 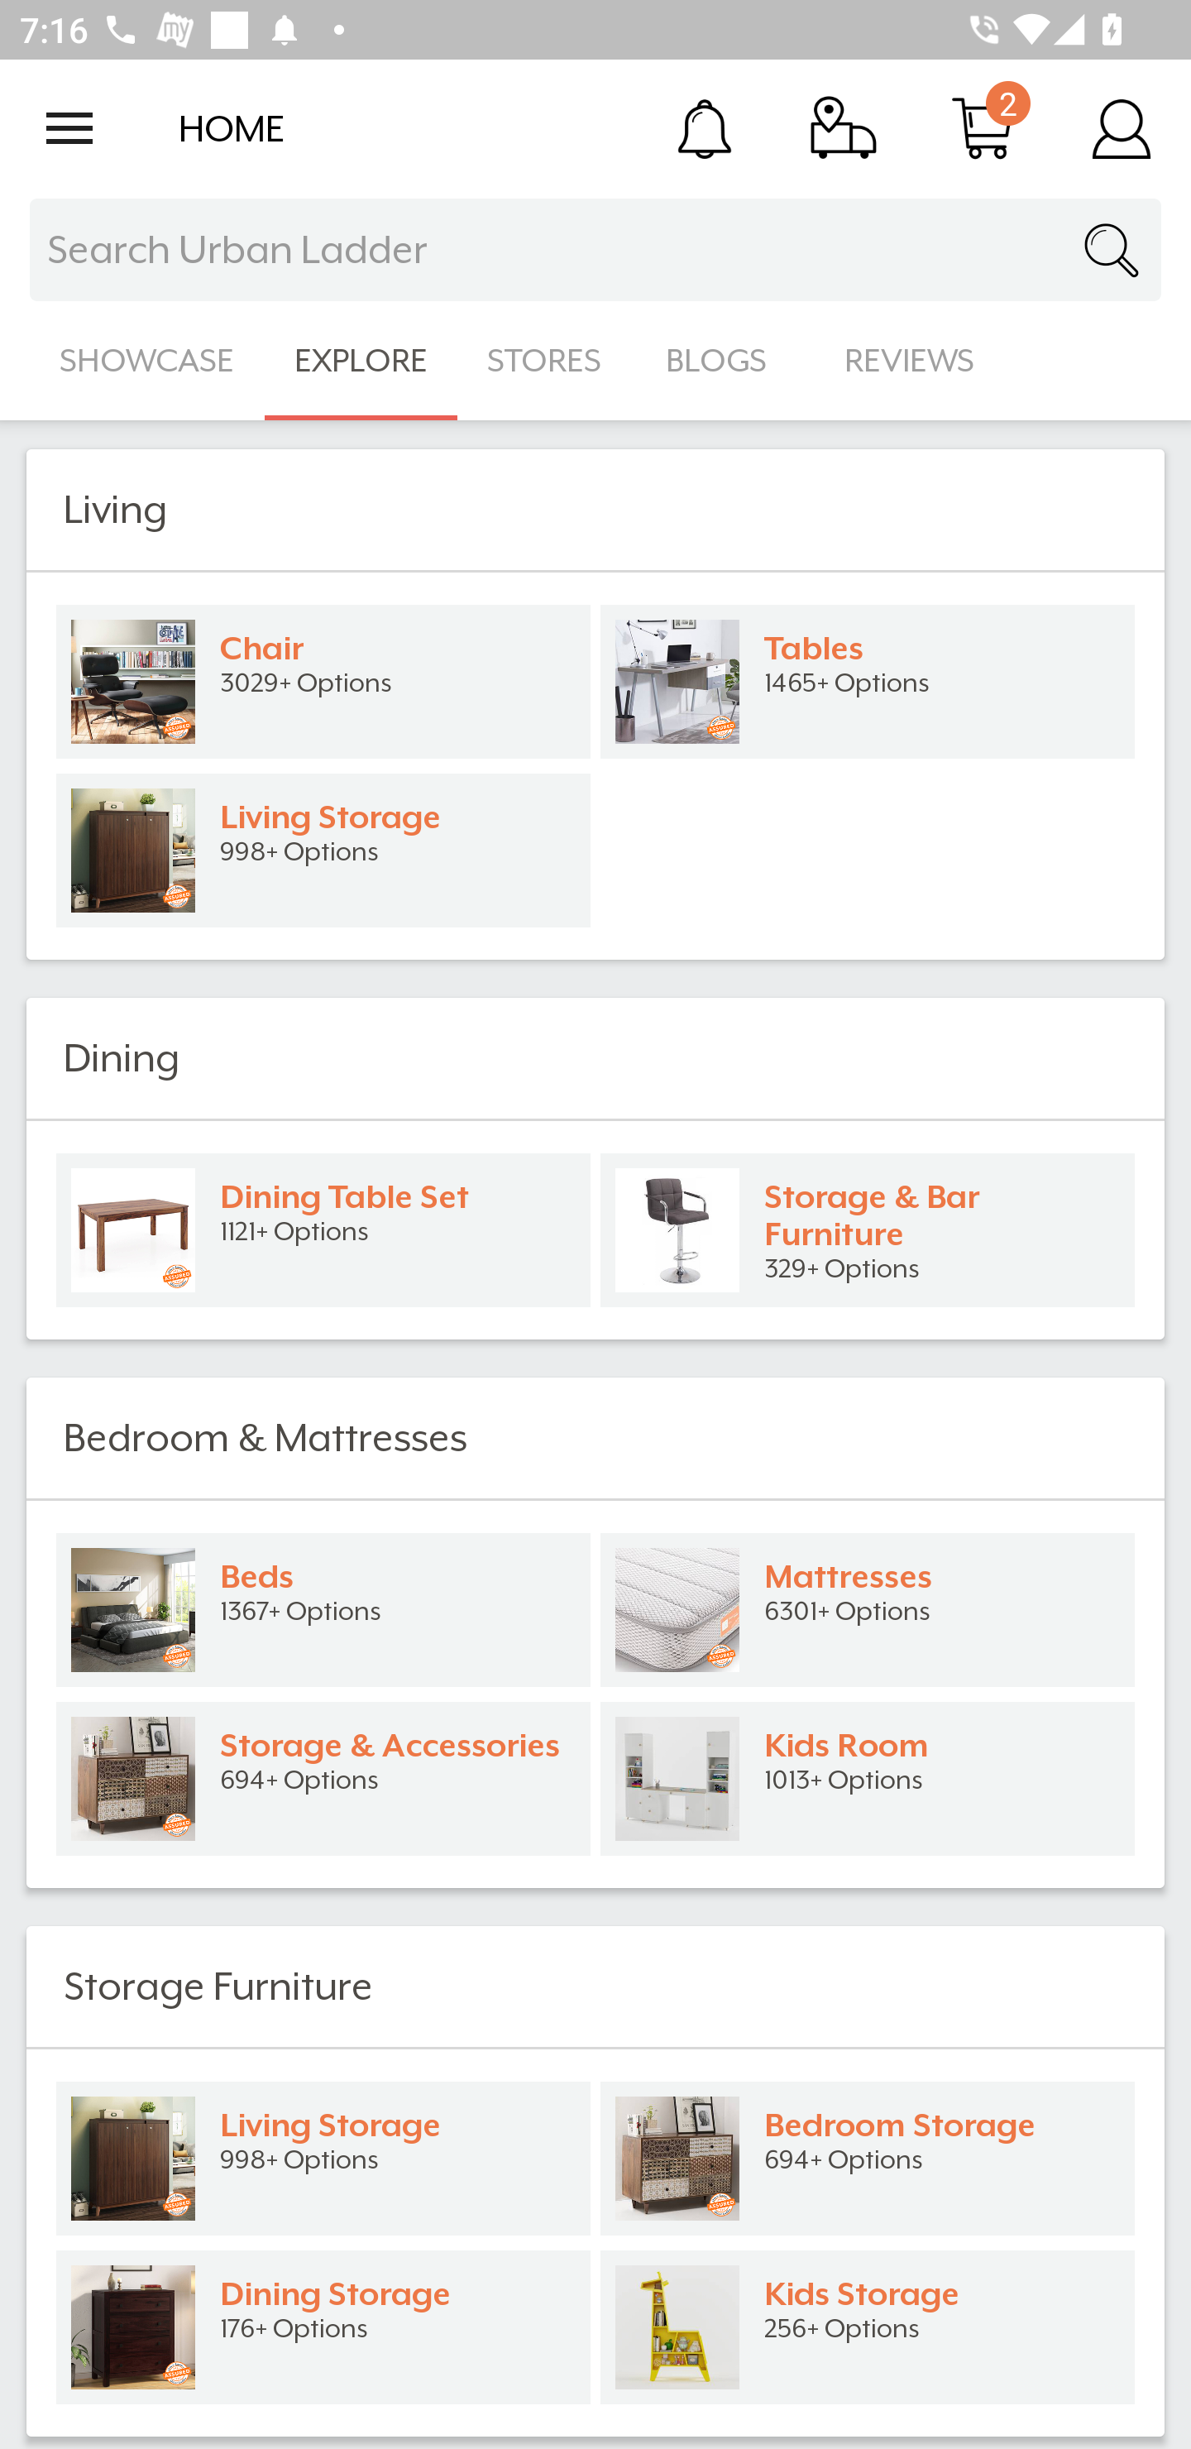 What do you see at coordinates (725, 361) in the screenshot?
I see `BLOGS` at bounding box center [725, 361].